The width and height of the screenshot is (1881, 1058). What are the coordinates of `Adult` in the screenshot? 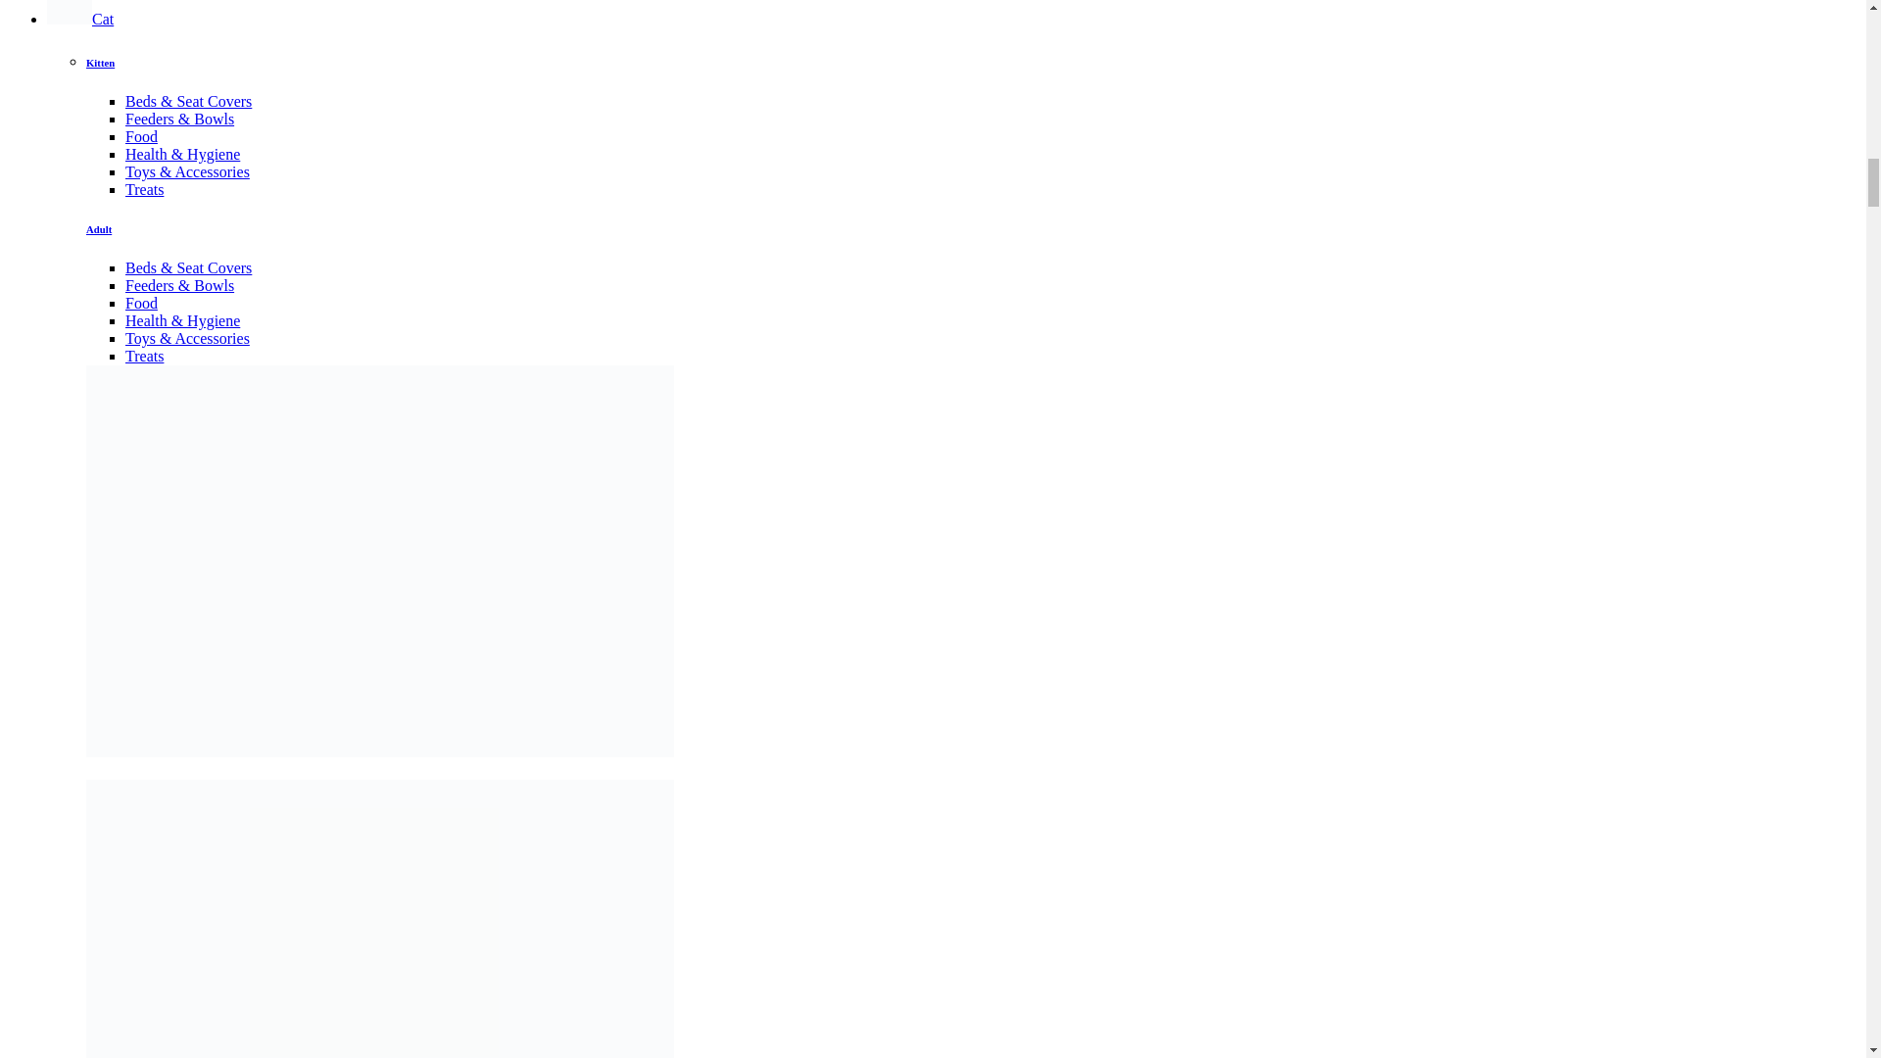 It's located at (98, 228).